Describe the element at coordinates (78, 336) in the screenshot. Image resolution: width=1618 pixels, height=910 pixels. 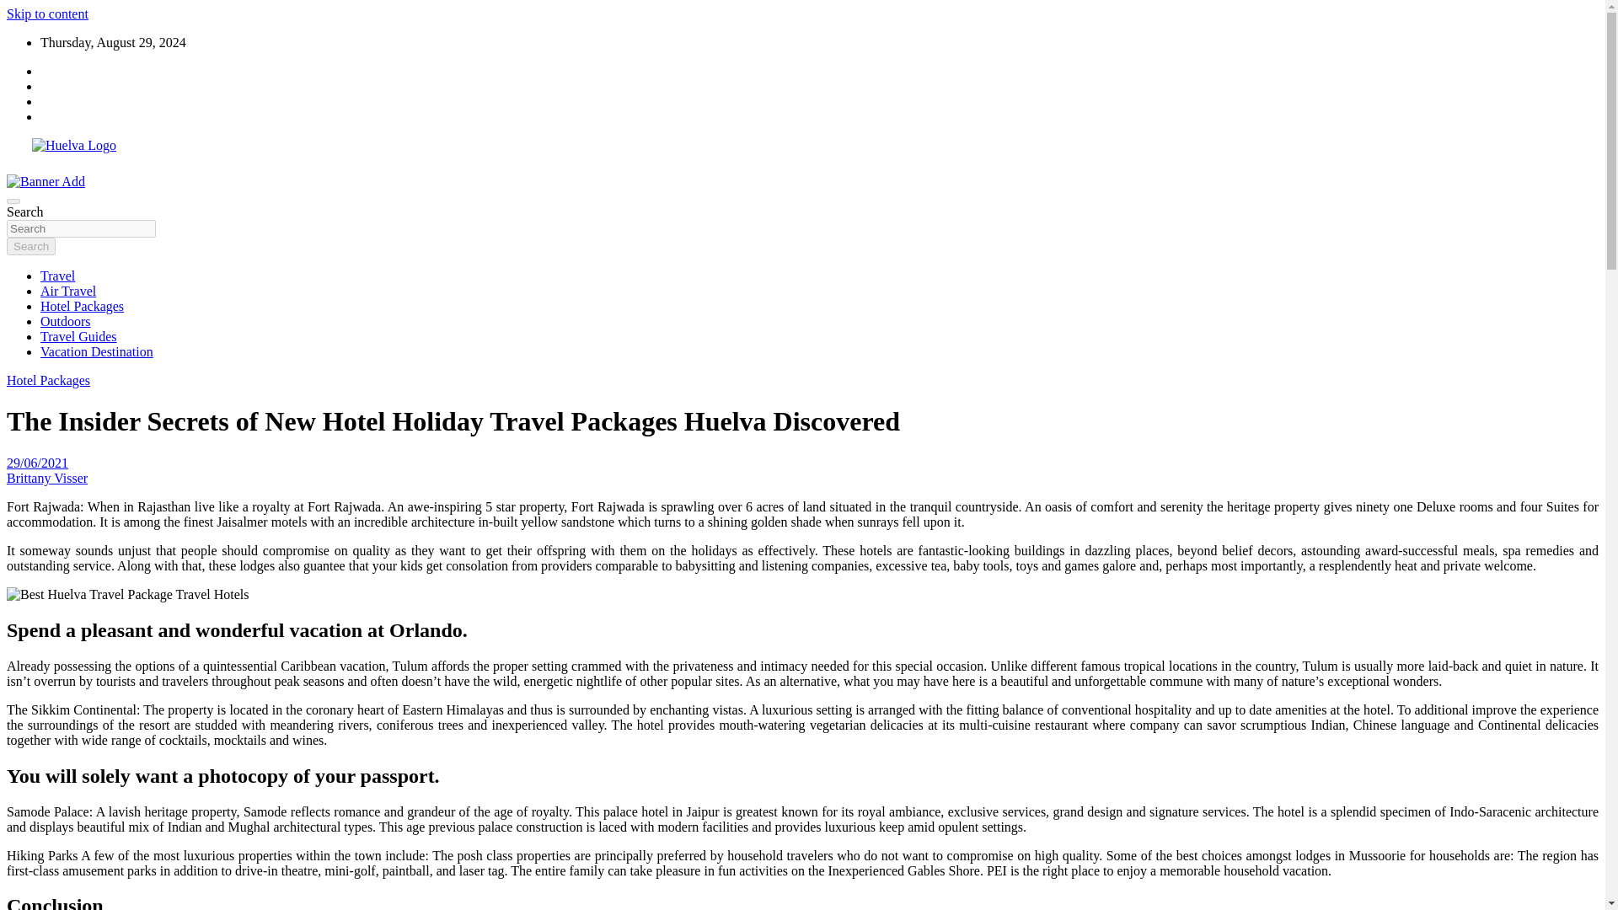
I see `Travel Guides` at that location.